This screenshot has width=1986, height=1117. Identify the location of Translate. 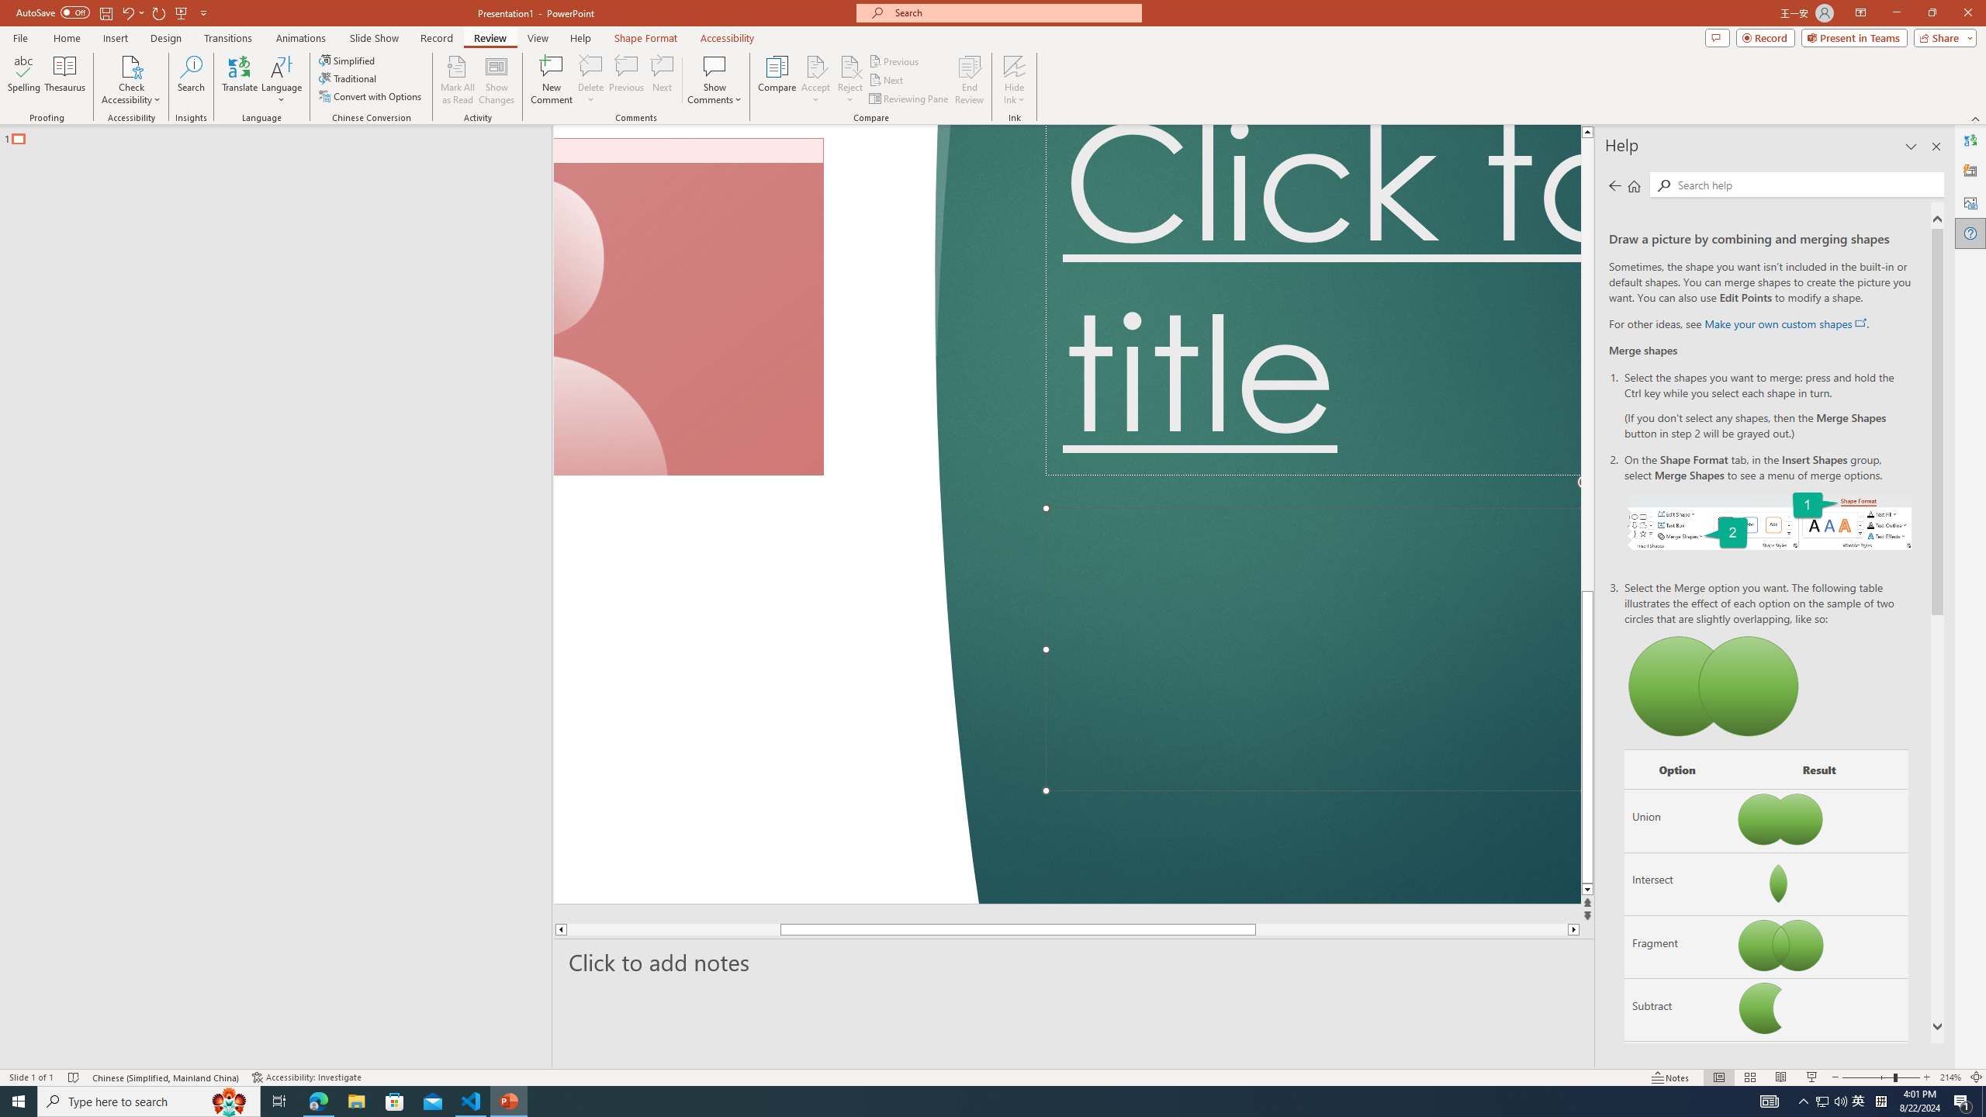
(240, 80).